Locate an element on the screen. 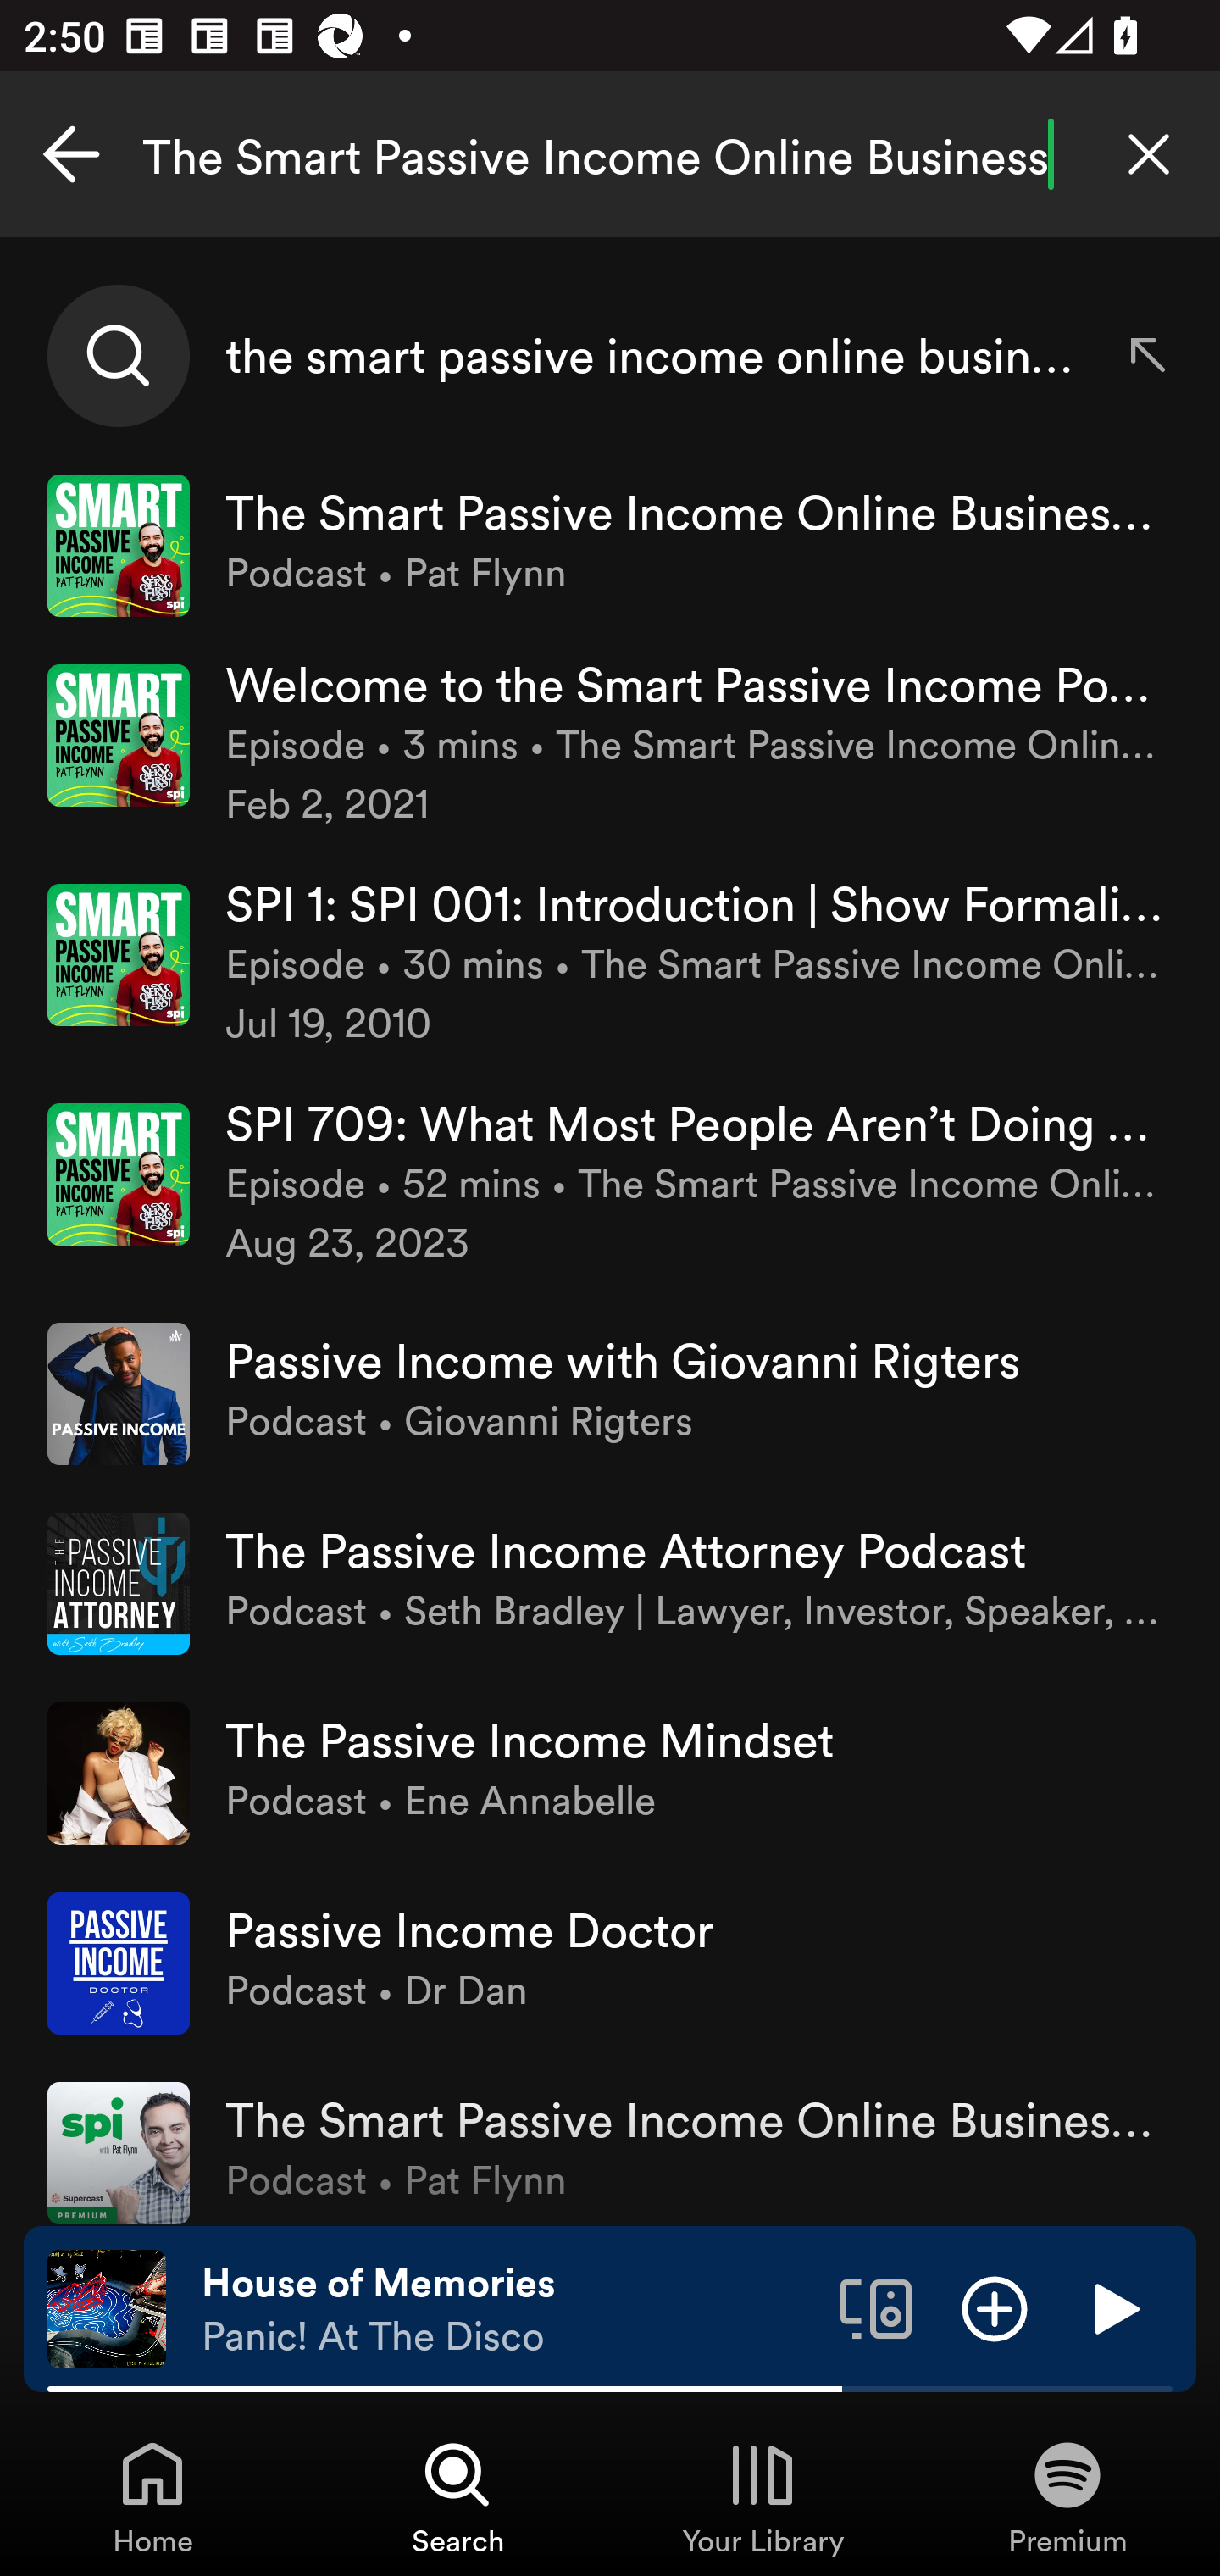 Image resolution: width=1220 pixels, height=2576 pixels. Connect to a device. Opens the devices menu is located at coordinates (876, 2307).